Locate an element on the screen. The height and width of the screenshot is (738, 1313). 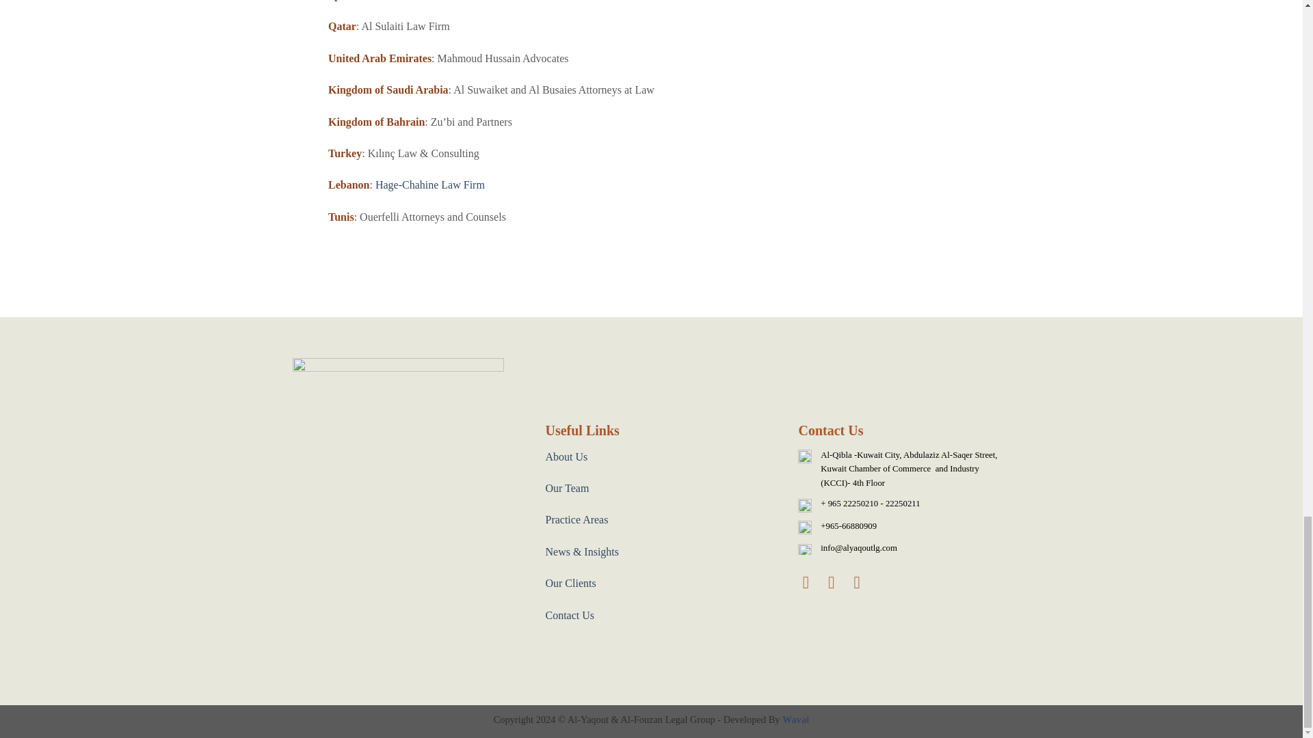
Hage-Chahine Law Firm is located at coordinates (429, 184).